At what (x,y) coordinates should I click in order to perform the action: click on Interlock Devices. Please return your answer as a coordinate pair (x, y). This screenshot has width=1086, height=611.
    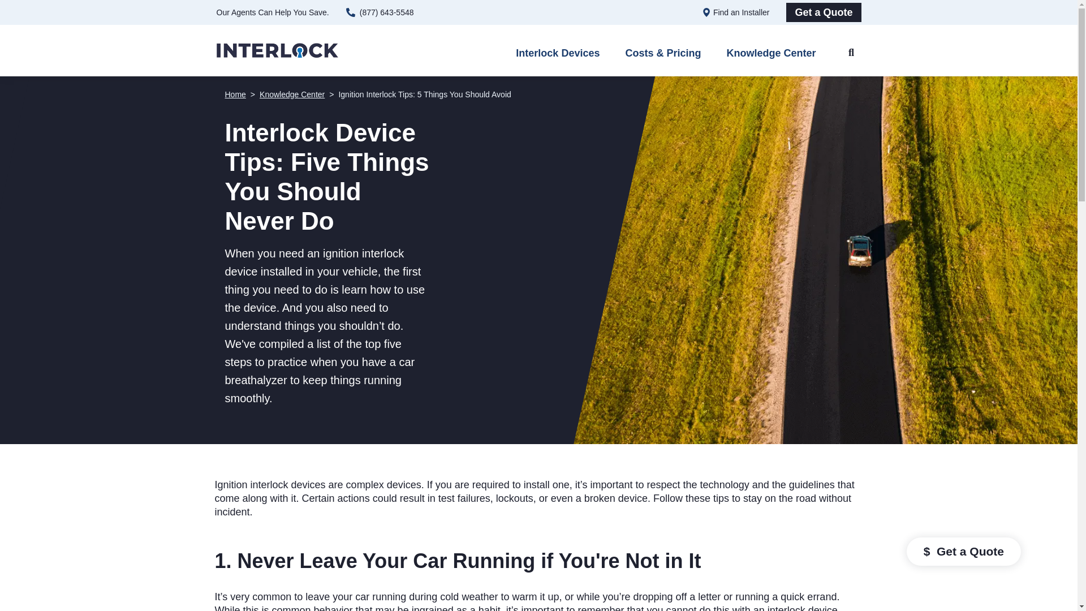
    Looking at the image, I should click on (558, 56).